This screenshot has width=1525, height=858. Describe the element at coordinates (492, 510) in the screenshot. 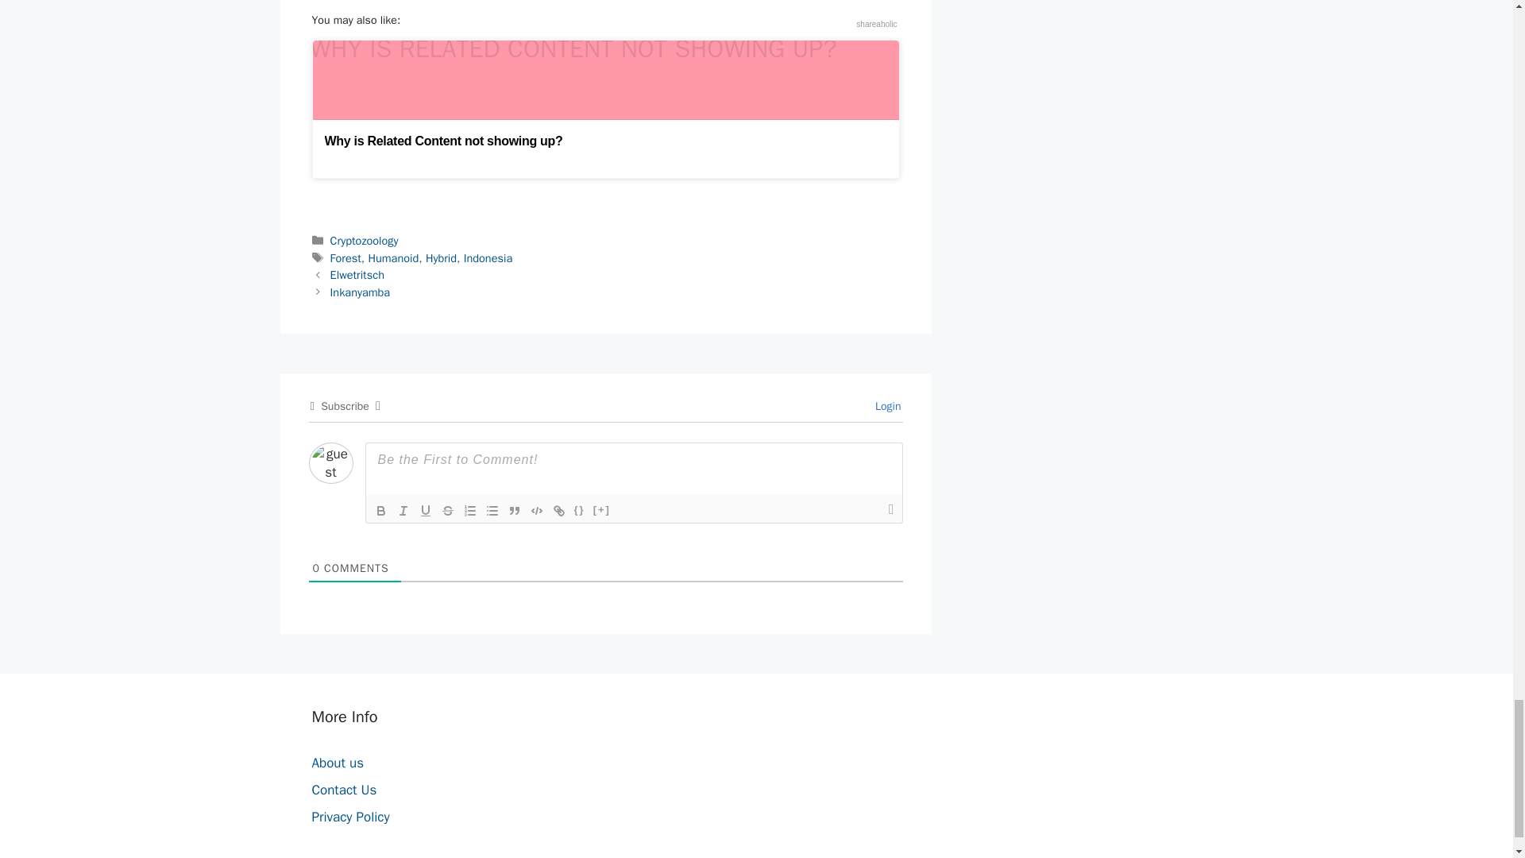

I see `bullet` at that location.